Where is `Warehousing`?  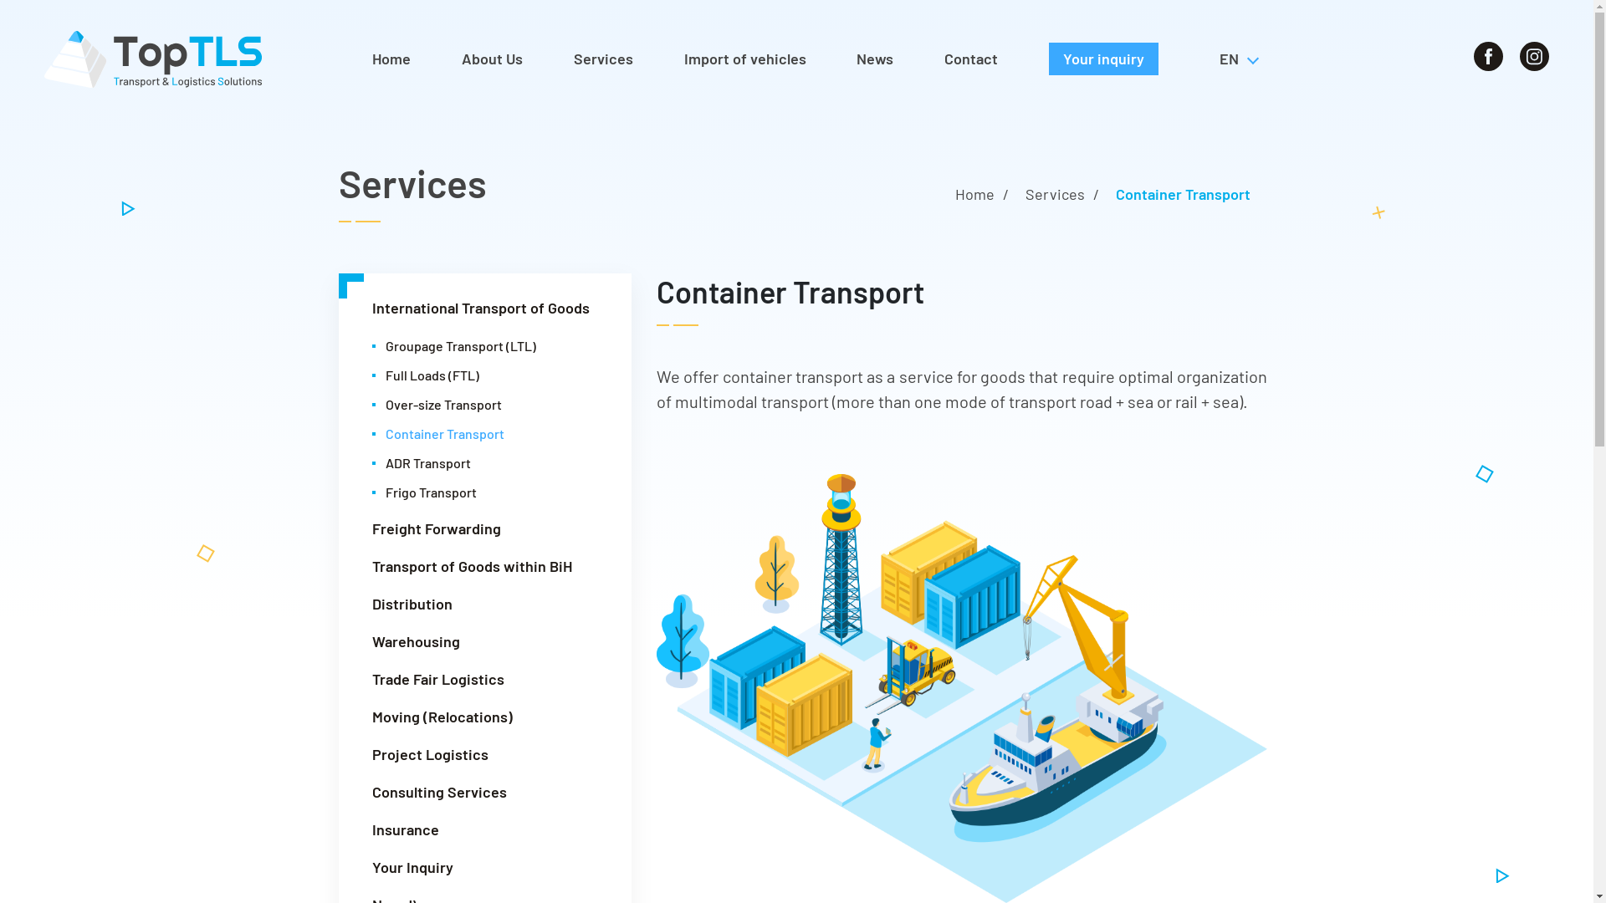
Warehousing is located at coordinates (485, 642).